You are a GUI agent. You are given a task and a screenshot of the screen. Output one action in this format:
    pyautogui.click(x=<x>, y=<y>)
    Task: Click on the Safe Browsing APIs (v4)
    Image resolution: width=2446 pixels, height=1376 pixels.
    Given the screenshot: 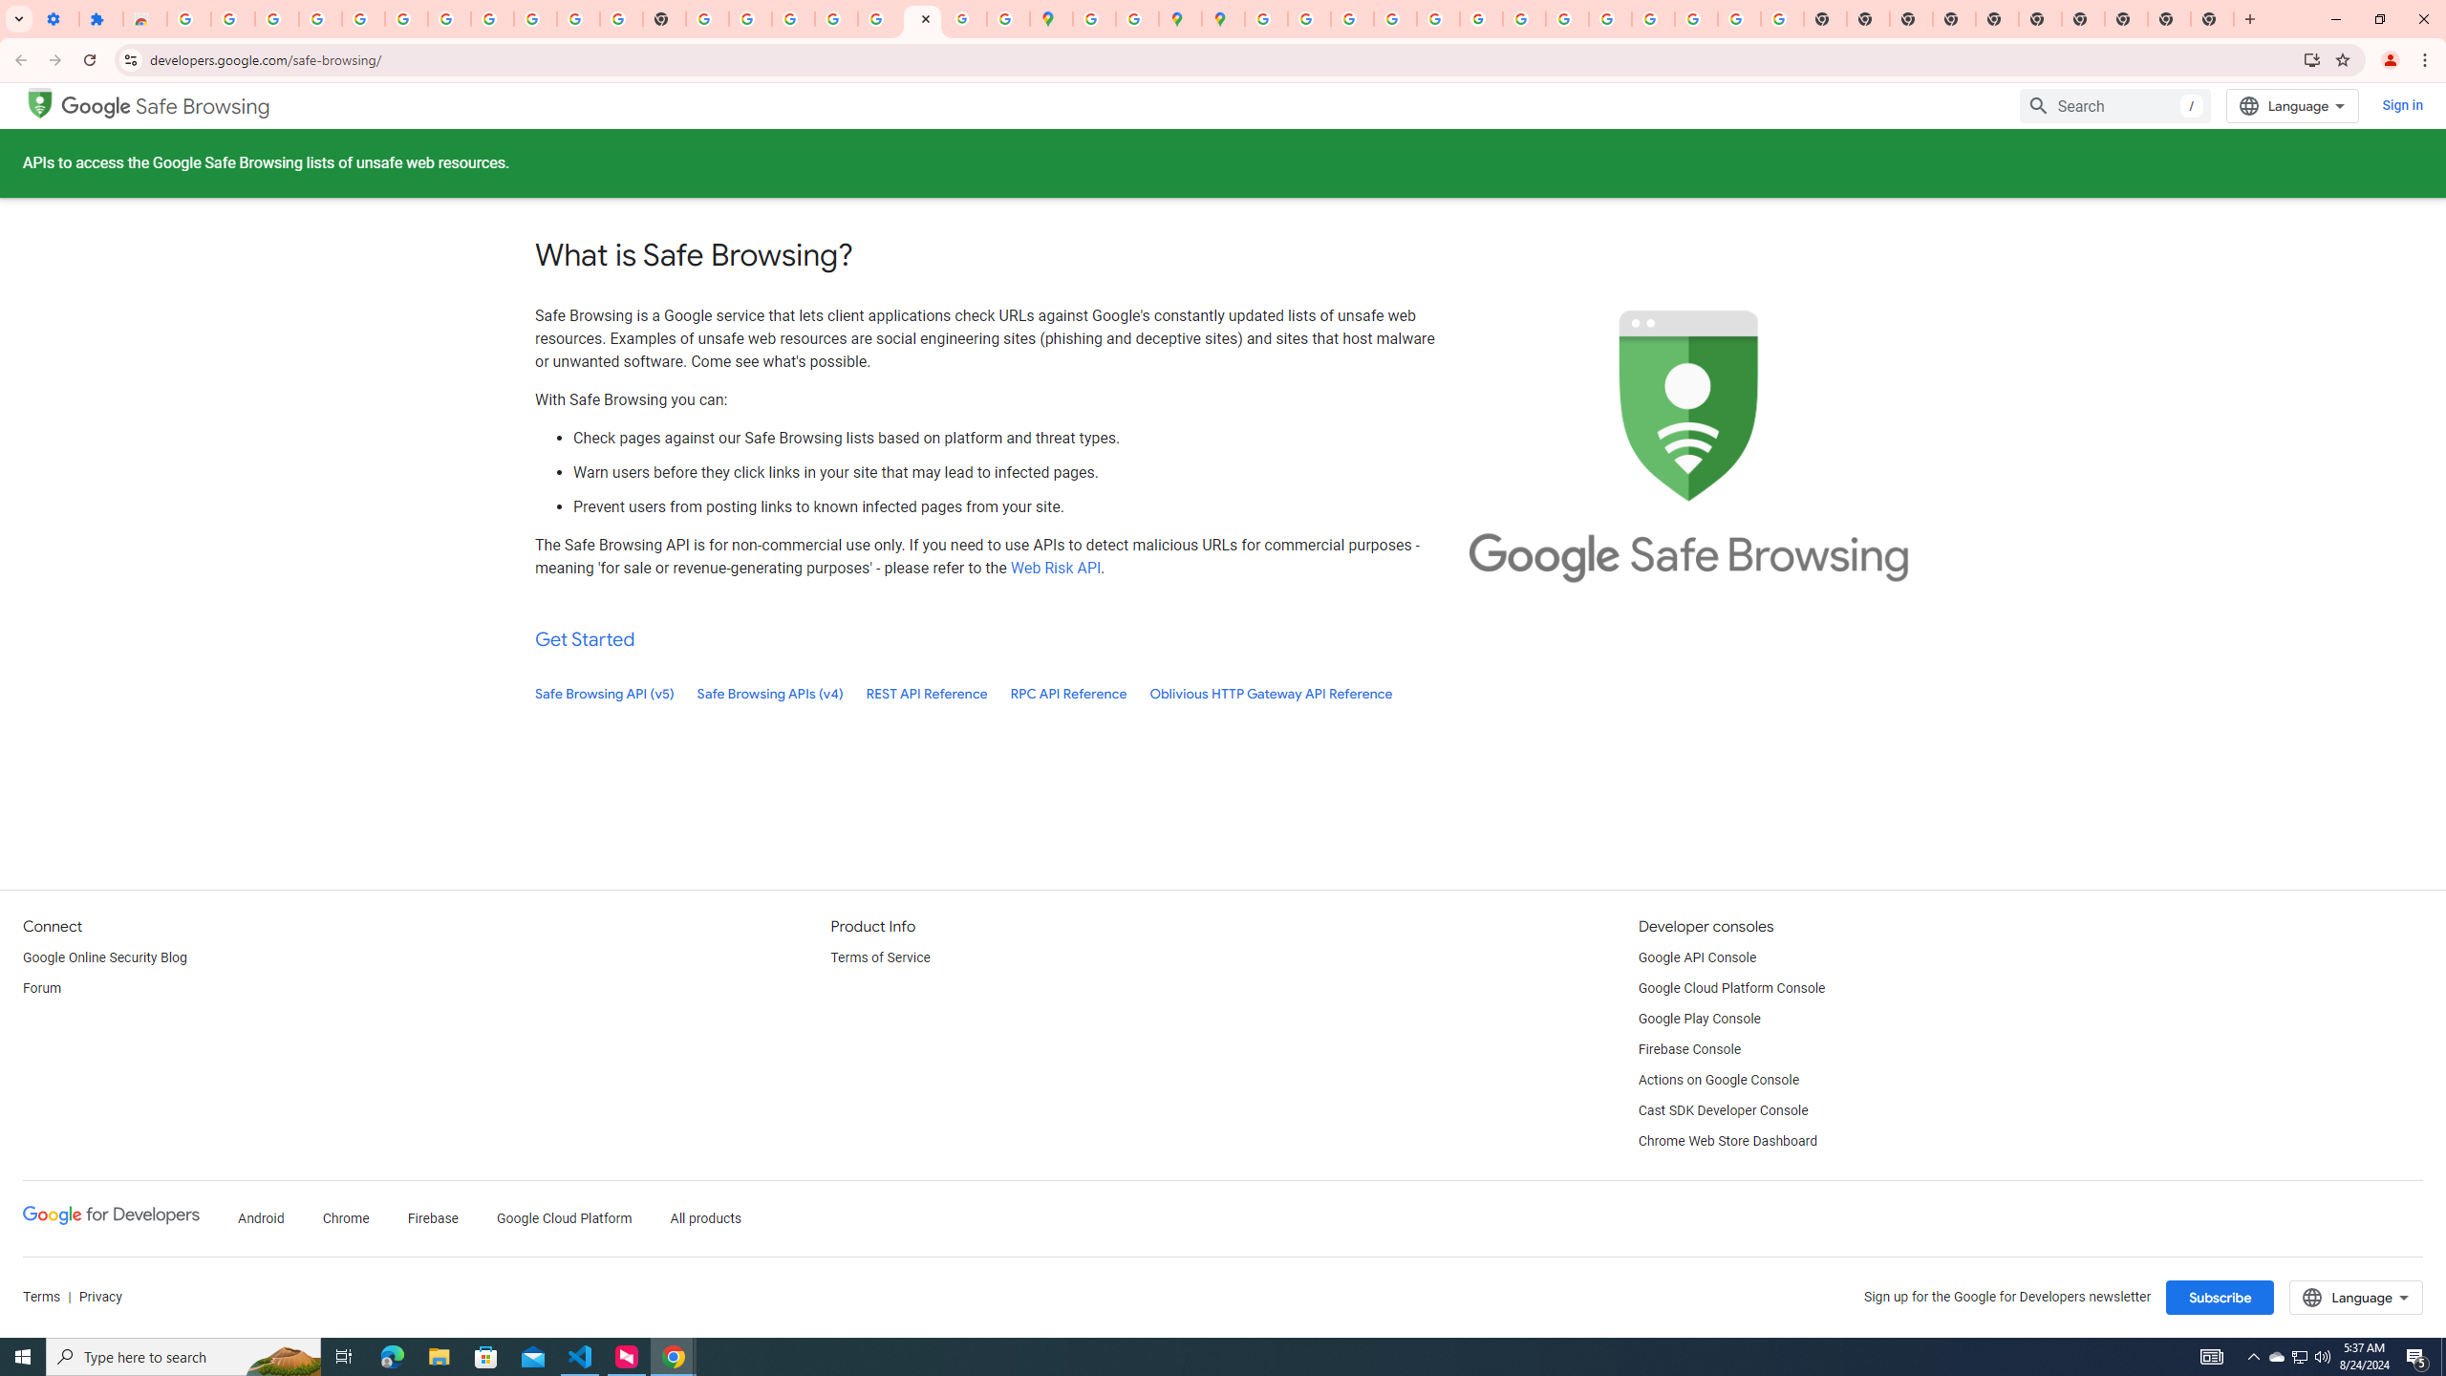 What is the action you would take?
    pyautogui.click(x=770, y=694)
    